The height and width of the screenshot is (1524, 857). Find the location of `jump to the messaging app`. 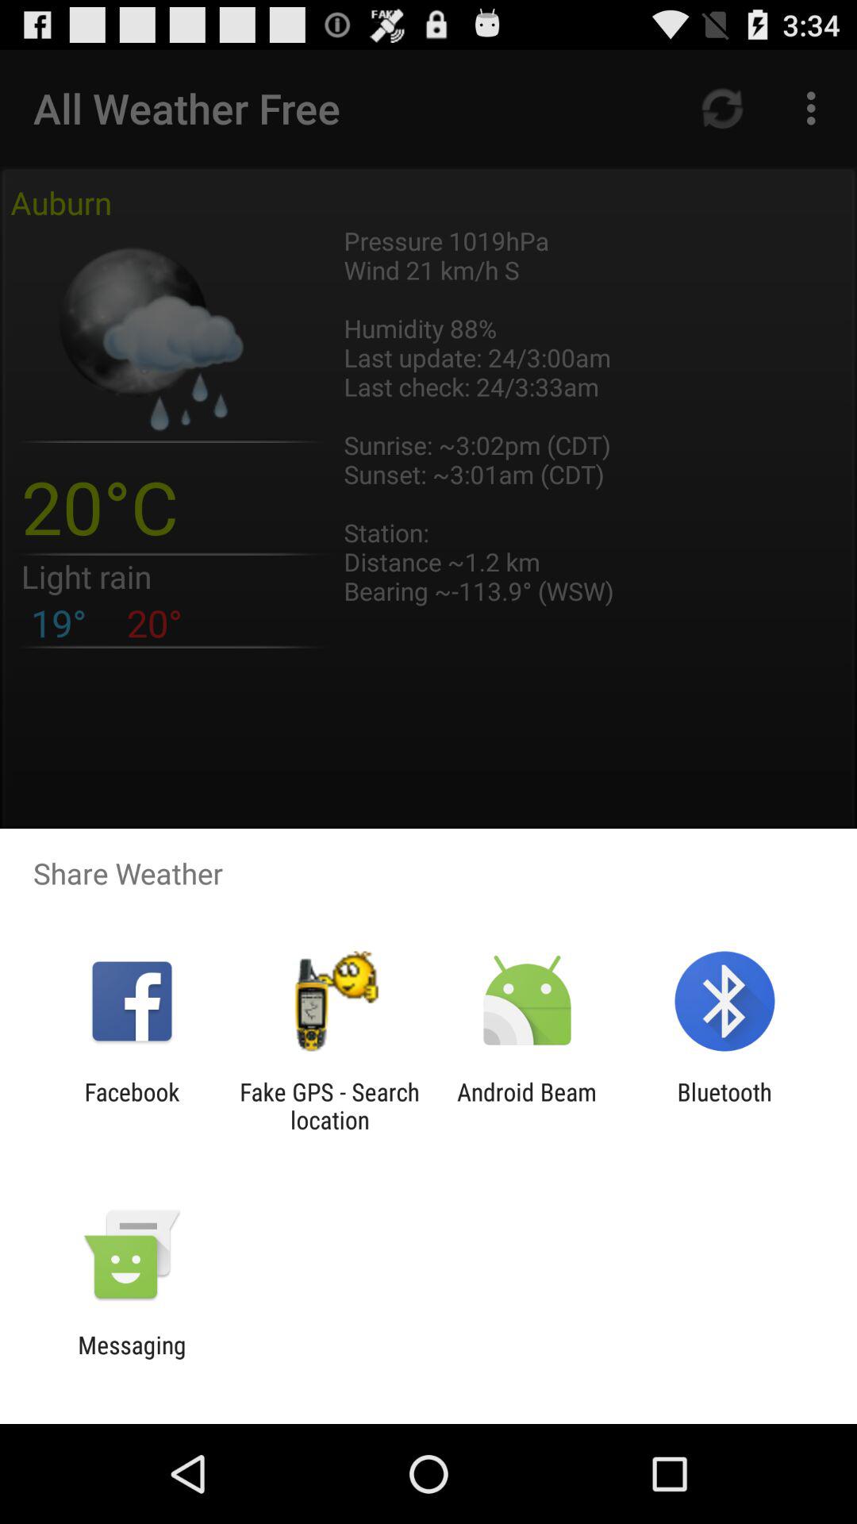

jump to the messaging app is located at coordinates (132, 1359).